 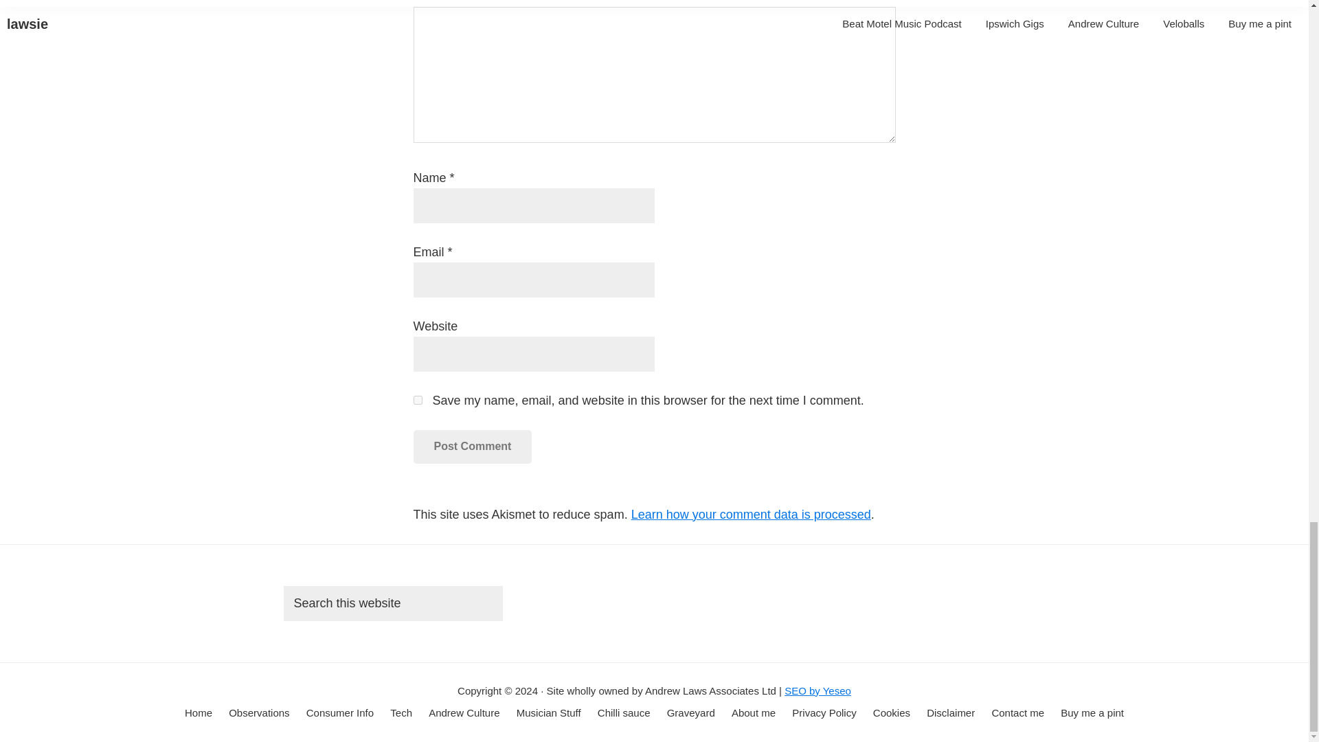 What do you see at coordinates (464, 713) in the screenshot?
I see `Andrew Culture` at bounding box center [464, 713].